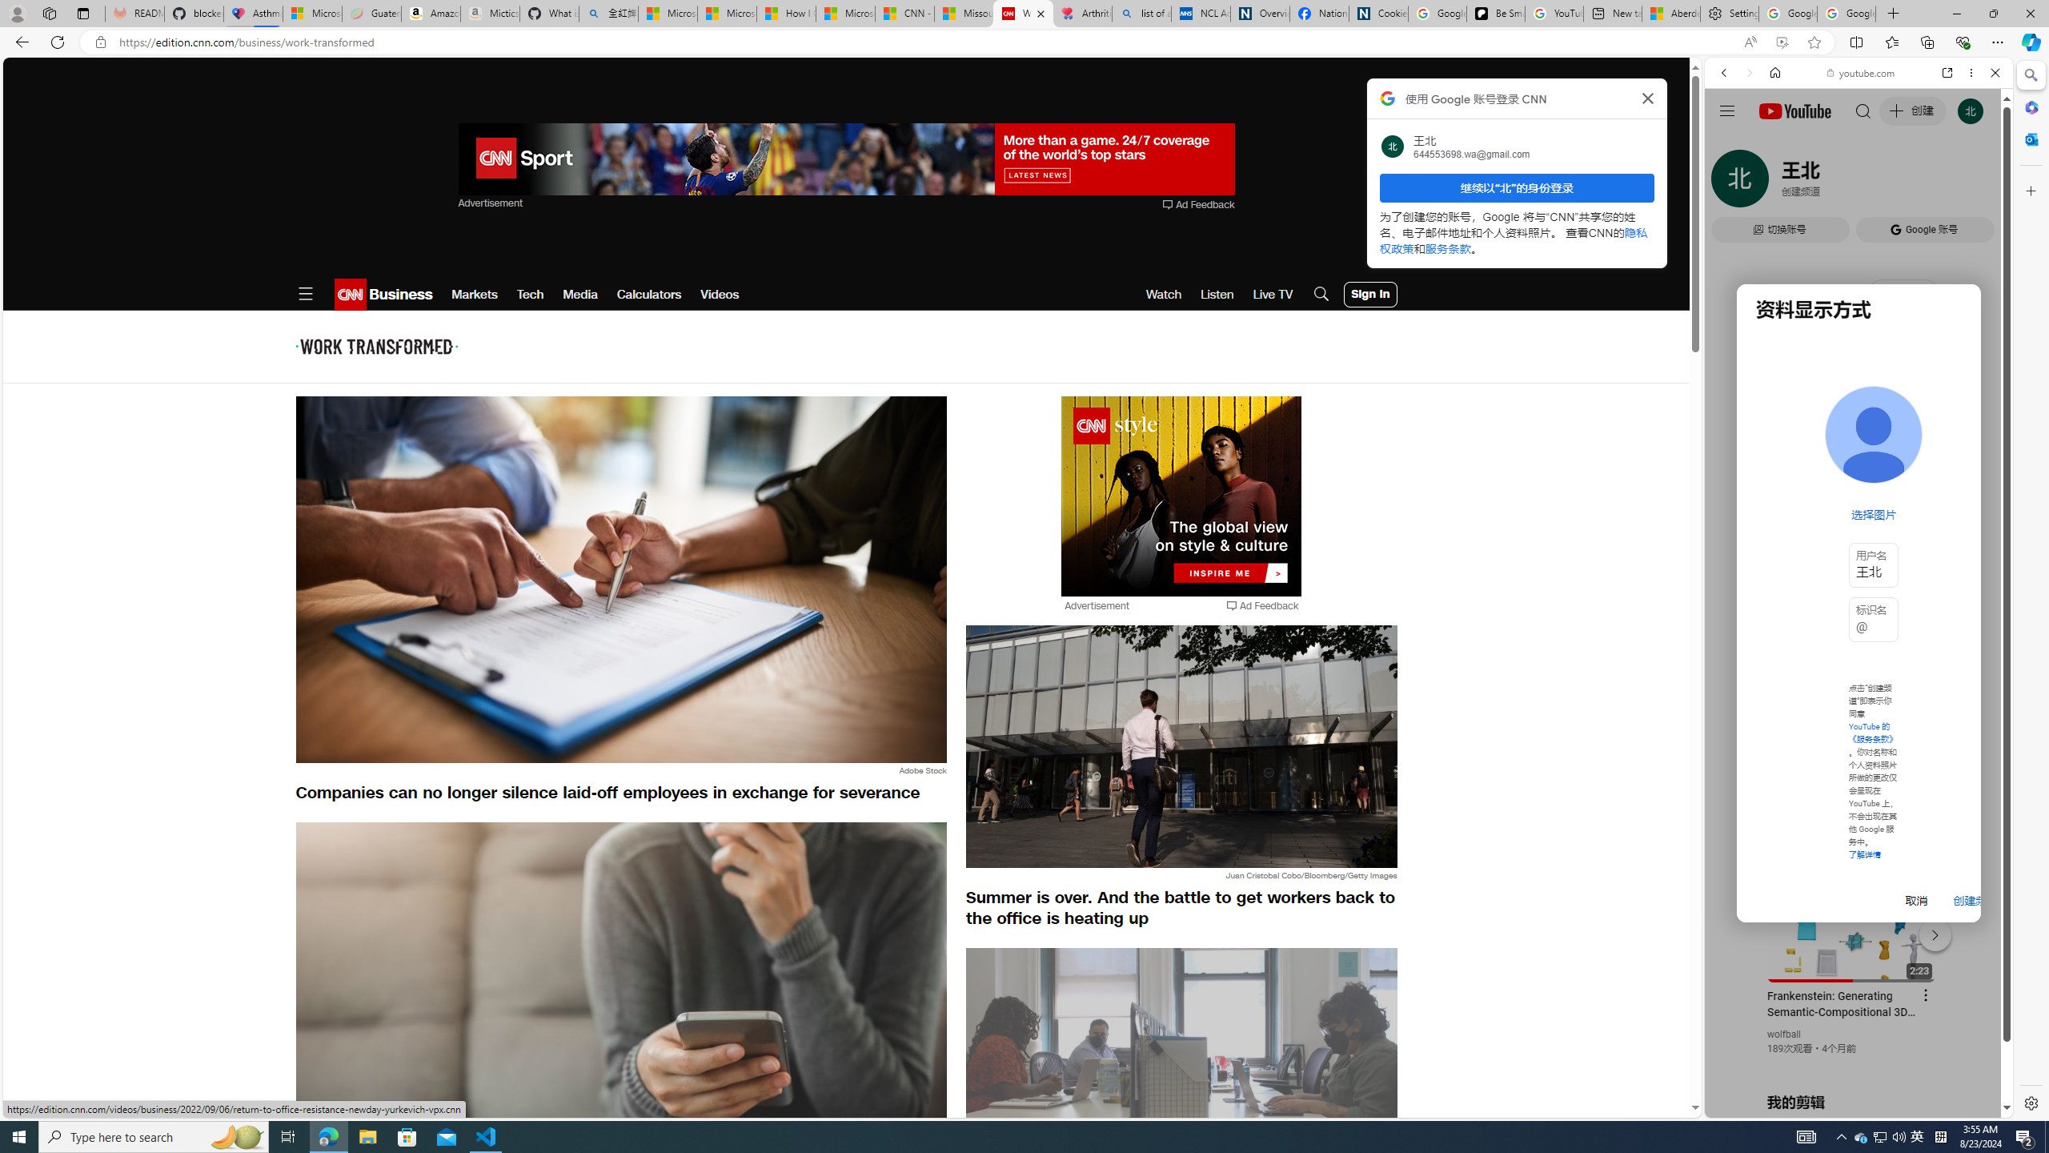 The height and width of the screenshot is (1153, 2049). What do you see at coordinates (1370, 295) in the screenshot?
I see `User Account Log In Button` at bounding box center [1370, 295].